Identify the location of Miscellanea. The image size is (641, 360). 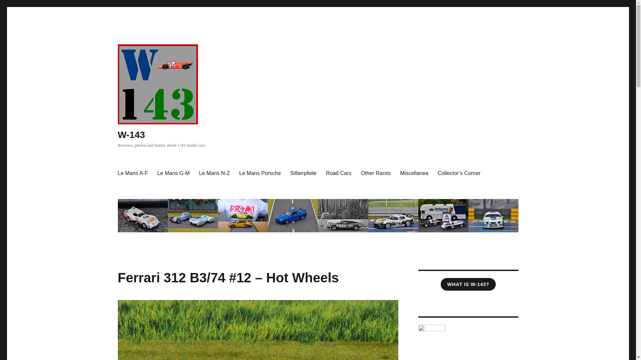
(414, 173).